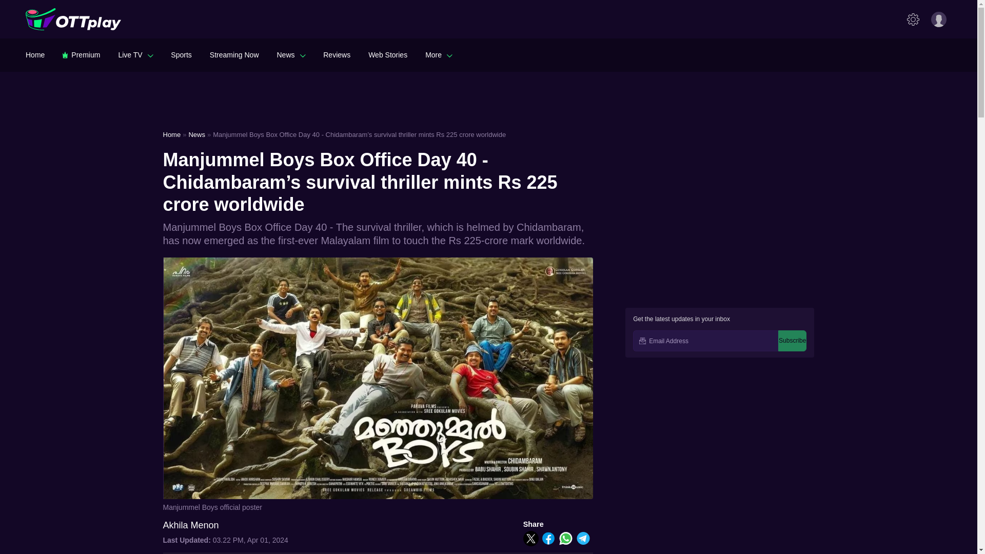  Describe the element at coordinates (81, 54) in the screenshot. I see `Premium` at that location.